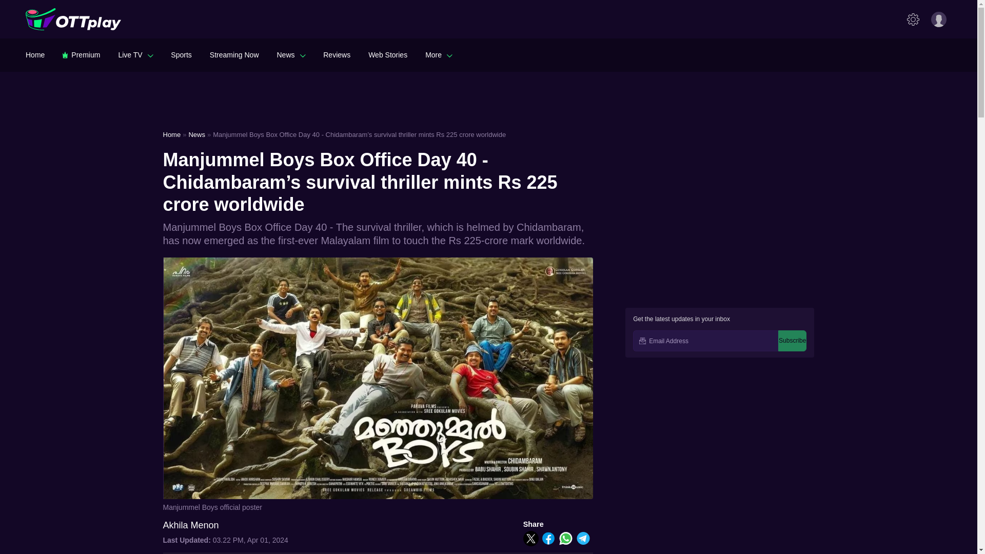  Describe the element at coordinates (81, 54) in the screenshot. I see `Premium` at that location.